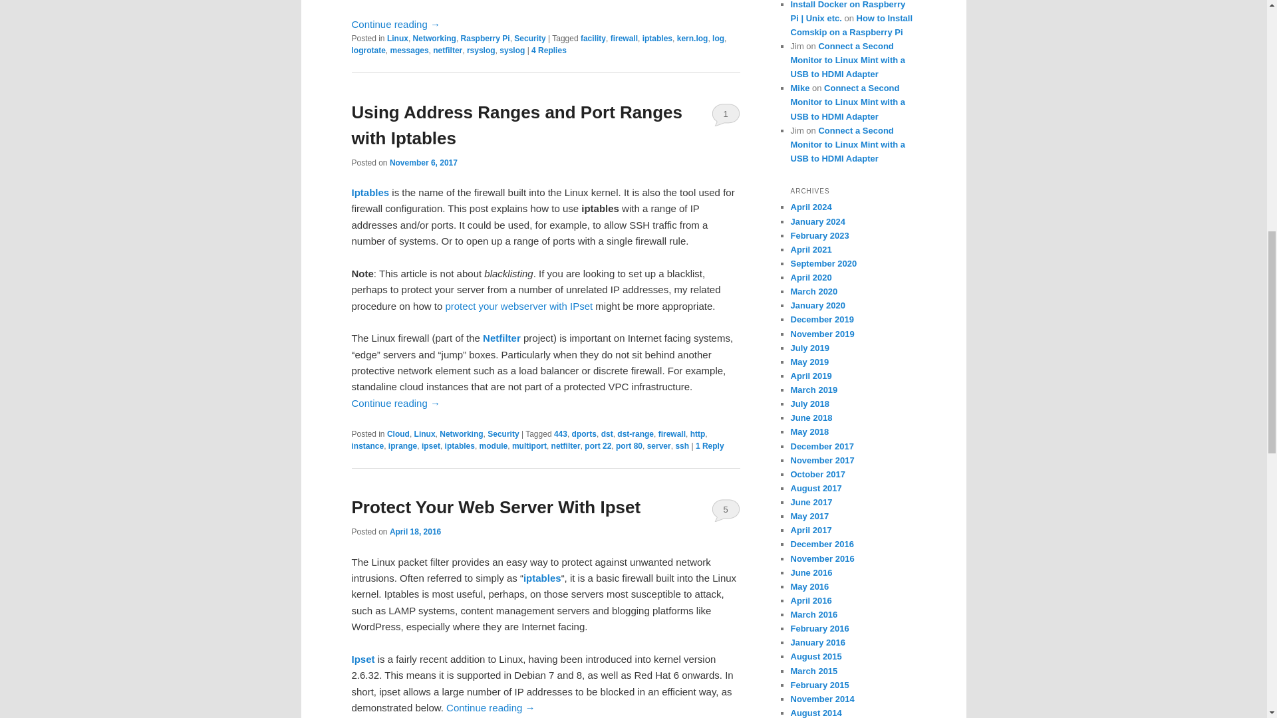 This screenshot has width=1277, height=718. What do you see at coordinates (370, 192) in the screenshot?
I see `Iptables` at bounding box center [370, 192].